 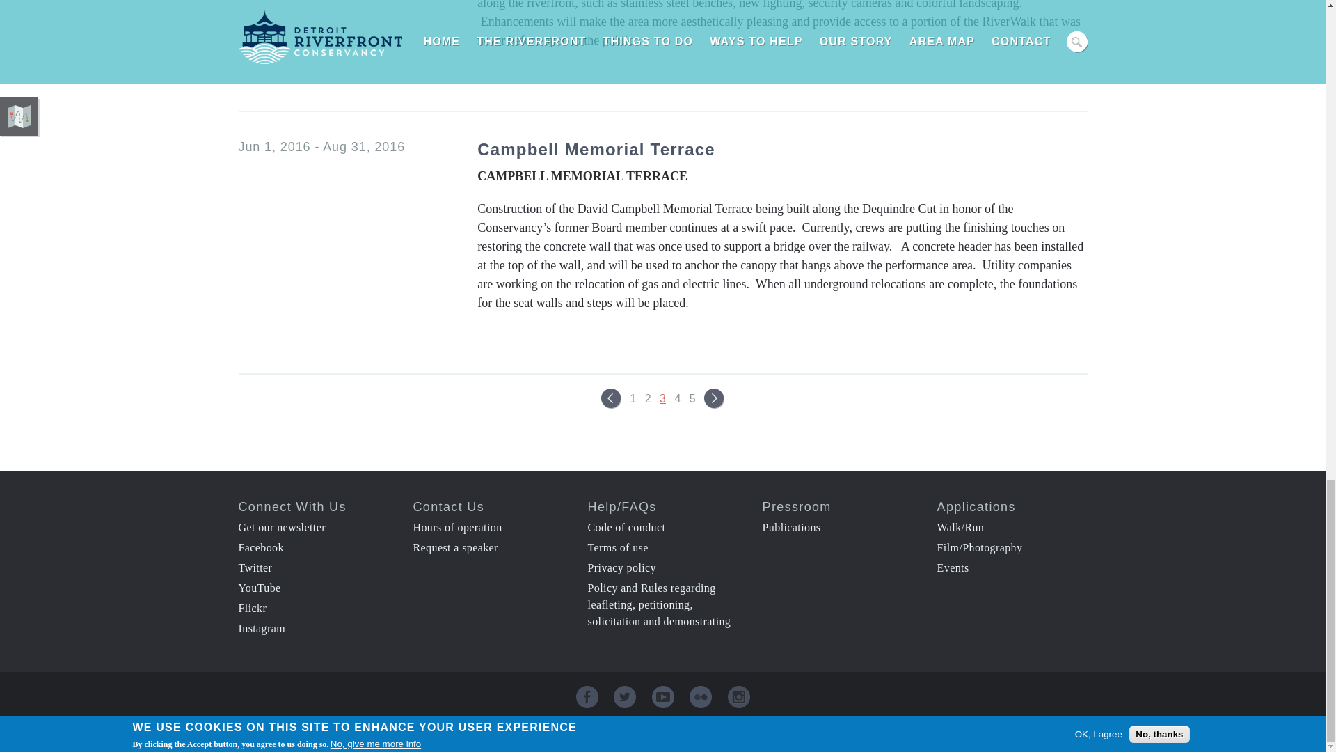 I want to click on Request a speaker, so click(x=455, y=547).